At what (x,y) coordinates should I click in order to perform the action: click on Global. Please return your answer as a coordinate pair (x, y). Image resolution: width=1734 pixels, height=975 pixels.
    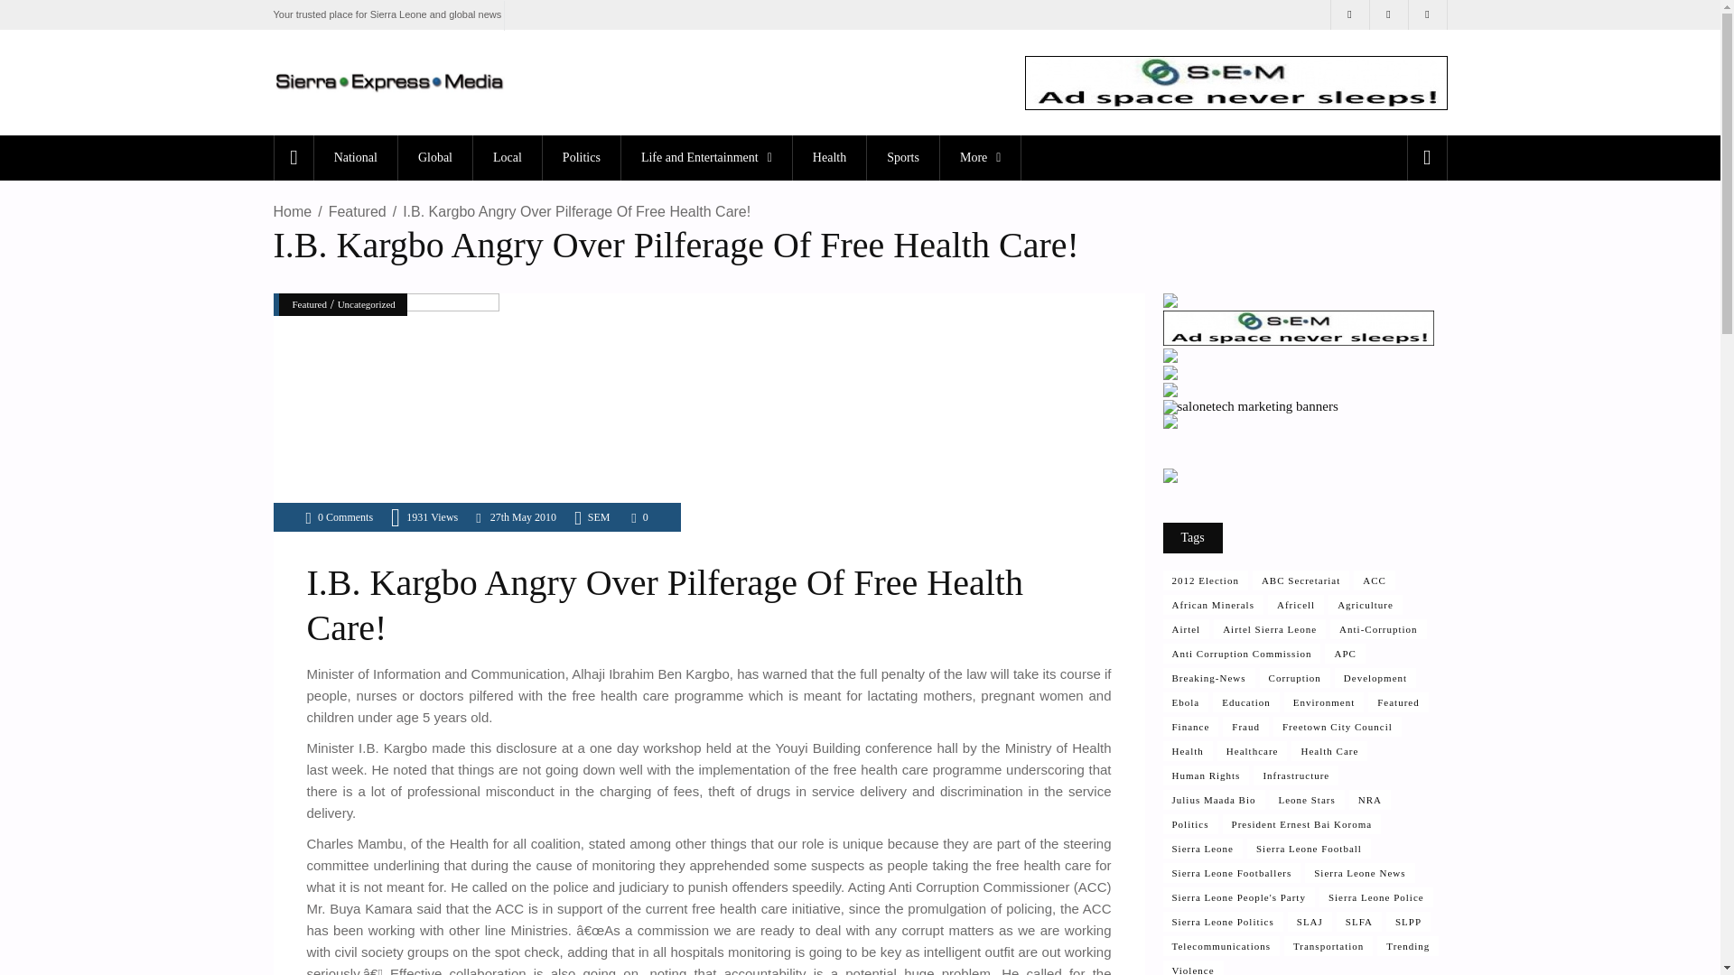
    Looking at the image, I should click on (433, 157).